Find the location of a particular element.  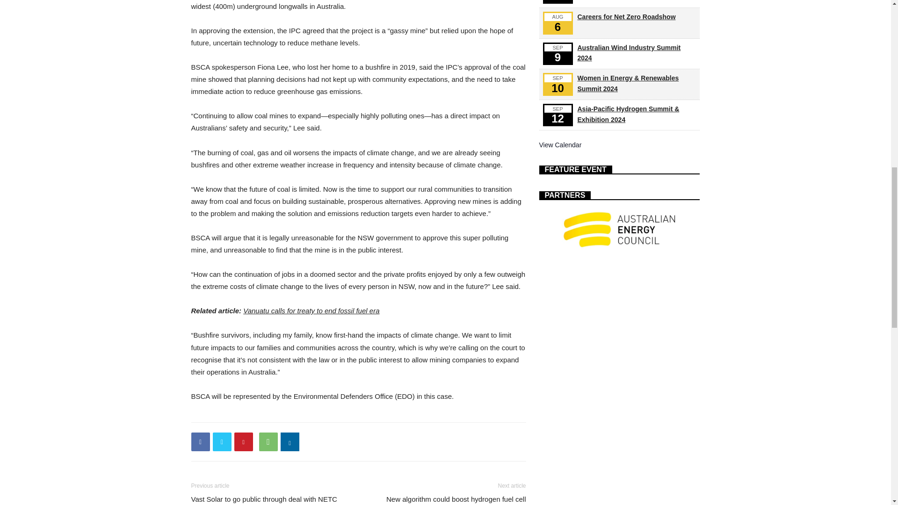

Facebook is located at coordinates (200, 441).